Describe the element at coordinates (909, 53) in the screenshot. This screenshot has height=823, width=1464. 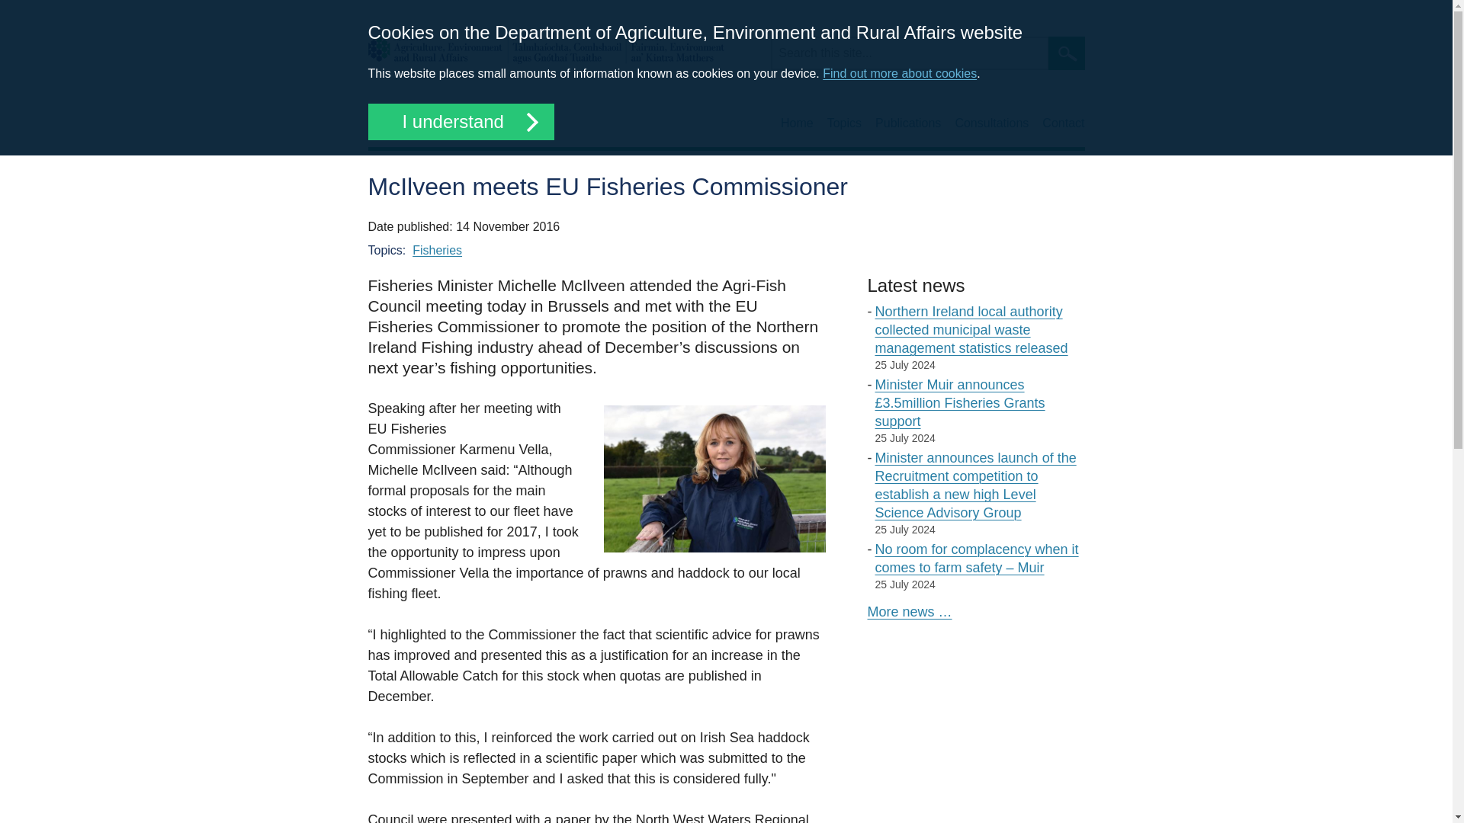
I see `Enter the terms you wish to search for` at that location.